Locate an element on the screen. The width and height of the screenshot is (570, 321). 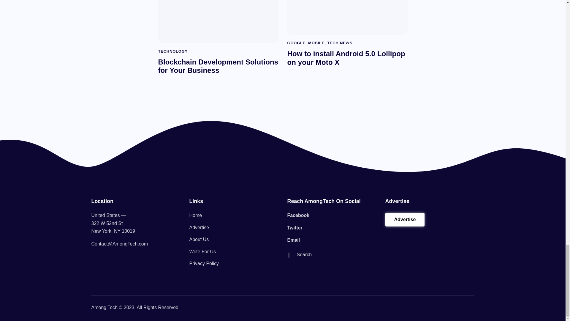
How to install Android 5.0 Lollipop on your Moto X - 3 is located at coordinates (347, 17).